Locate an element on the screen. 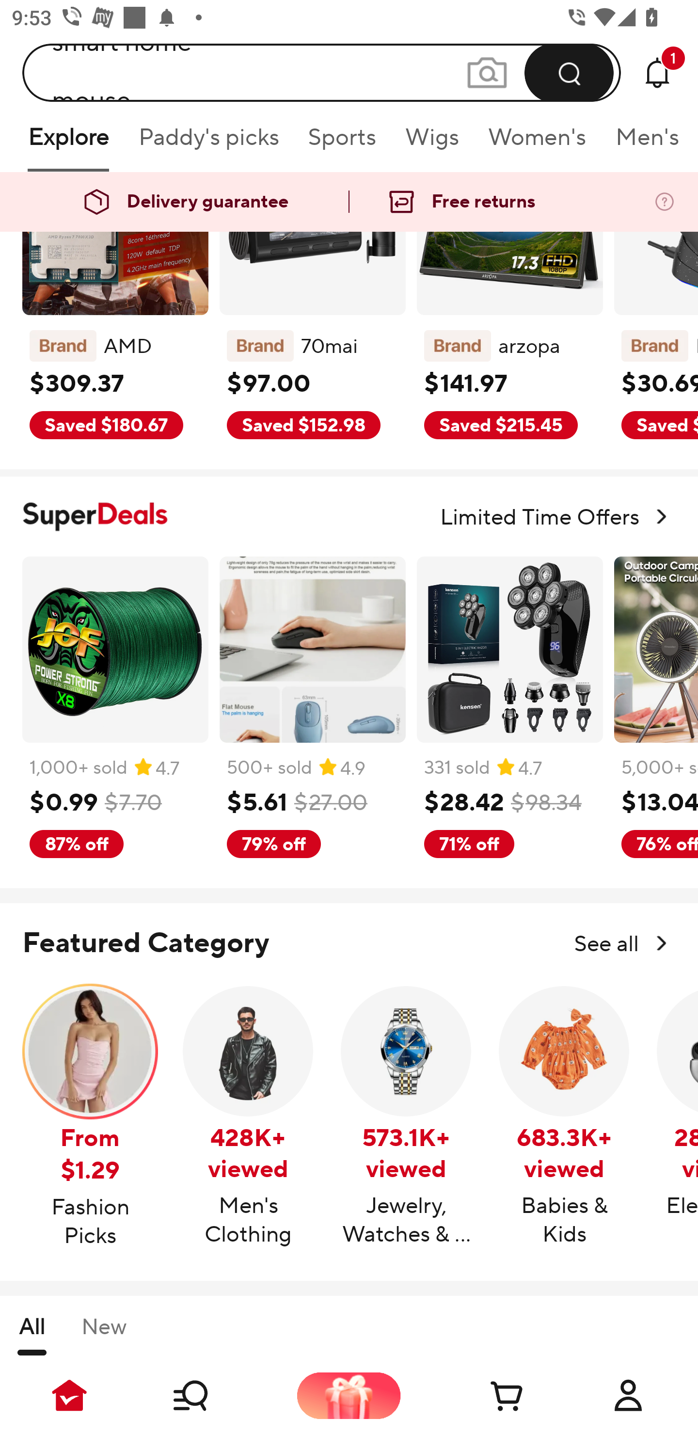  Paddy's picks is located at coordinates (208, 143).